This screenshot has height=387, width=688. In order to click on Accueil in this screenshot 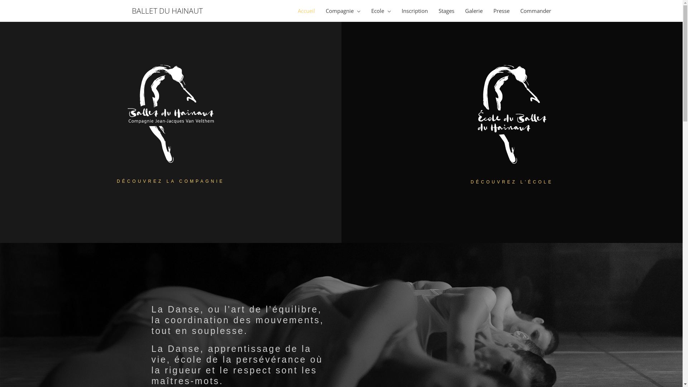, I will do `click(306, 11)`.